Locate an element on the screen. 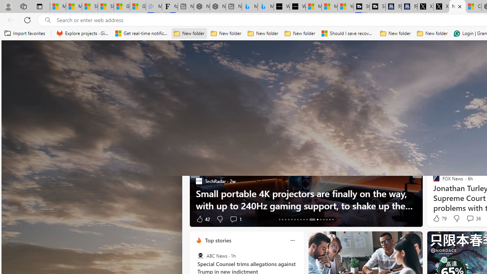  Search is located at coordinates (349, 53).